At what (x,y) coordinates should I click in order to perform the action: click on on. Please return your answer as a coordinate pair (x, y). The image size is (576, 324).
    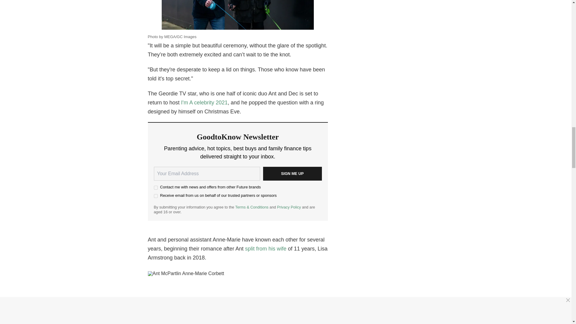
    Looking at the image, I should click on (155, 196).